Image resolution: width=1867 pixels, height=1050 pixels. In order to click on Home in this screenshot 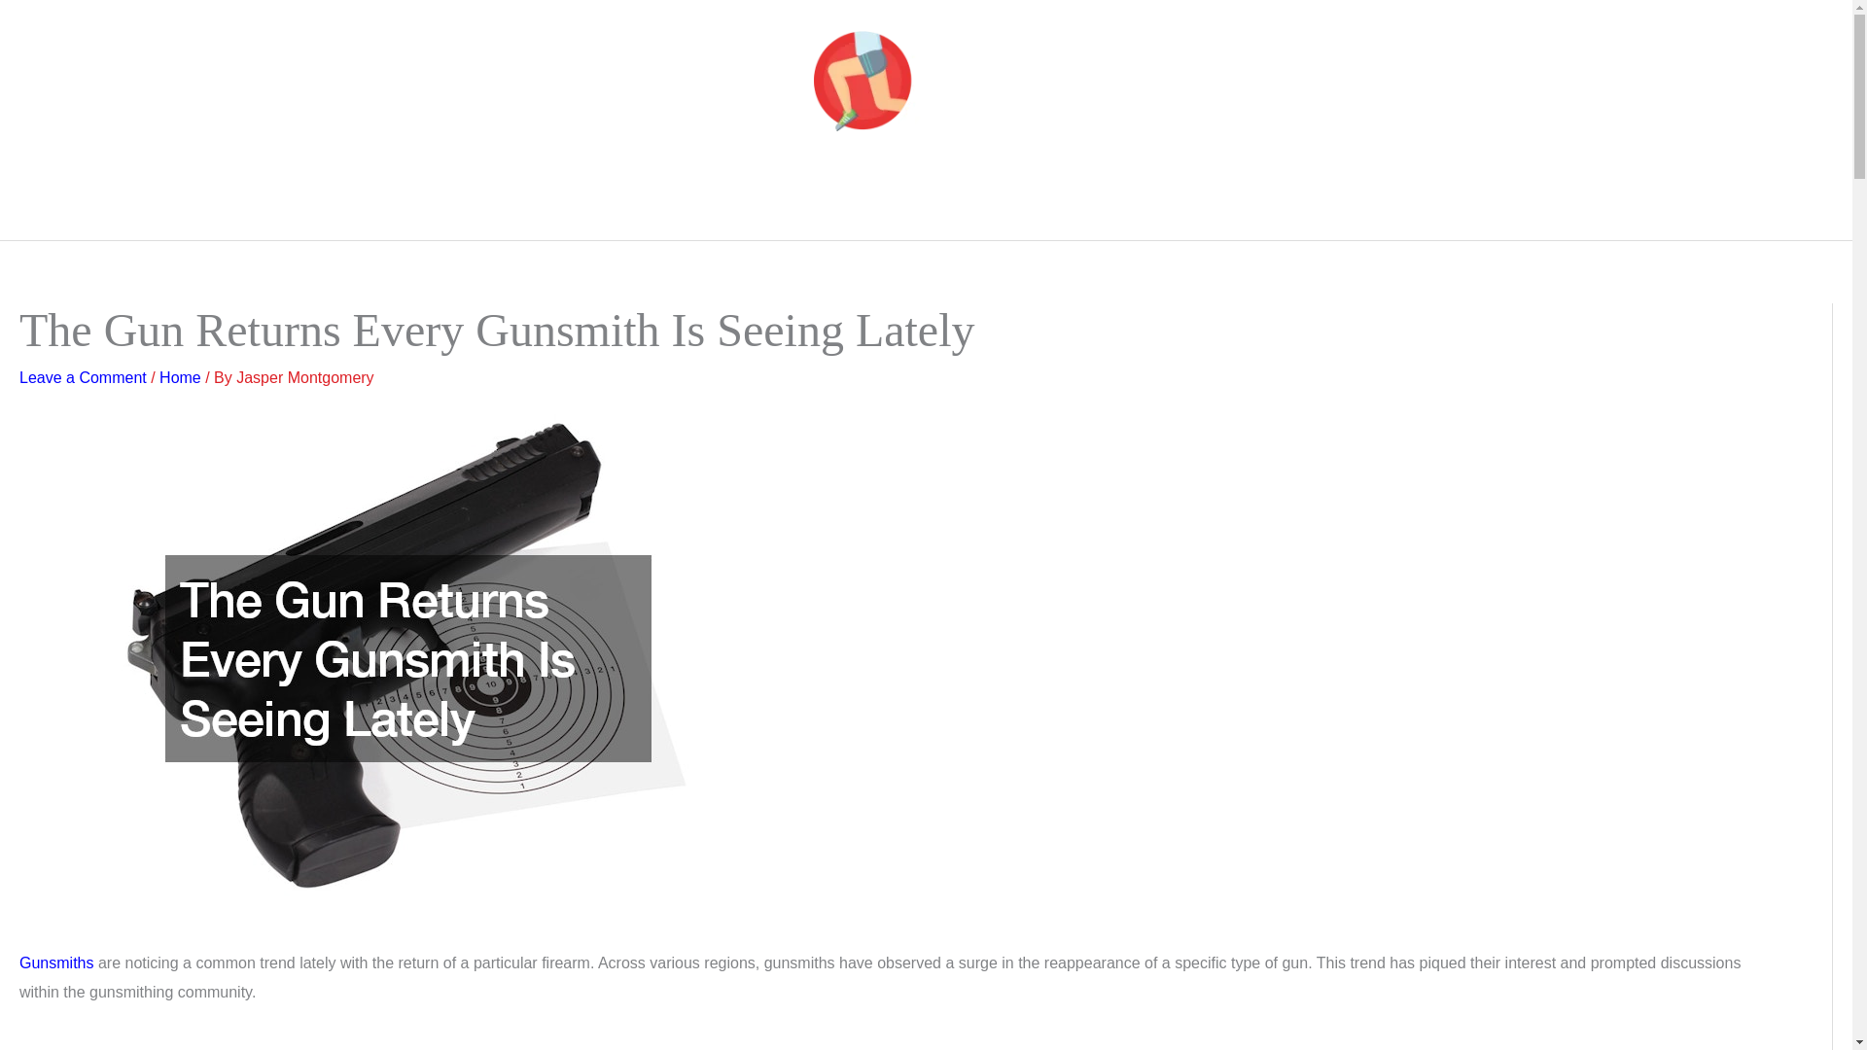, I will do `click(180, 377)`.